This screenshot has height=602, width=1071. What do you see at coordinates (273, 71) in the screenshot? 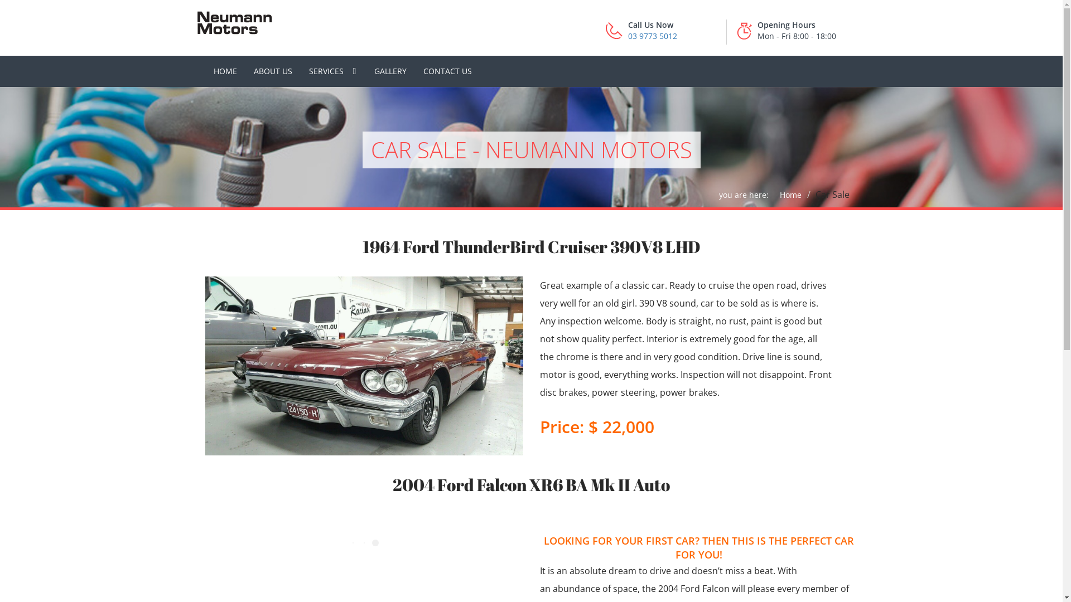
I see `ABOUT US` at bounding box center [273, 71].